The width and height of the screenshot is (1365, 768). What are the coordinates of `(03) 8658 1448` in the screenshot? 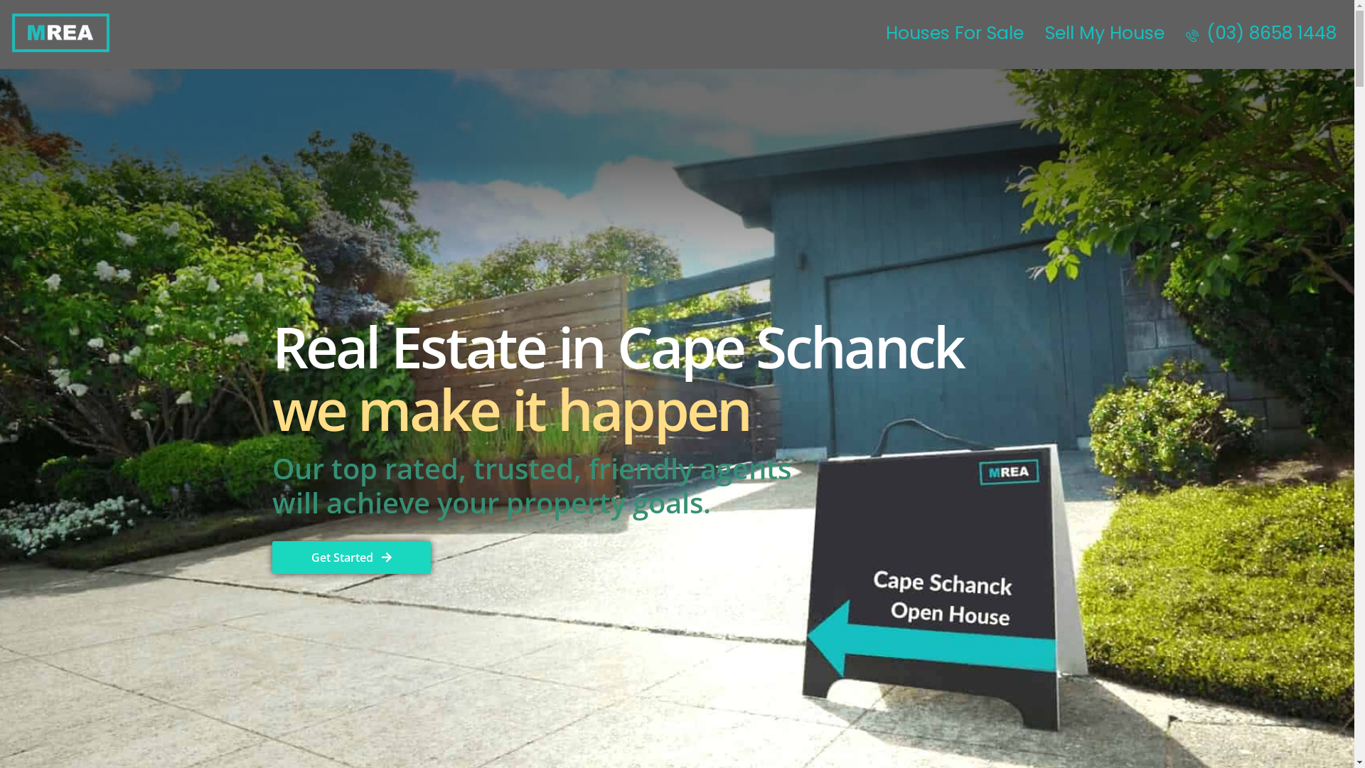 It's located at (1265, 33).